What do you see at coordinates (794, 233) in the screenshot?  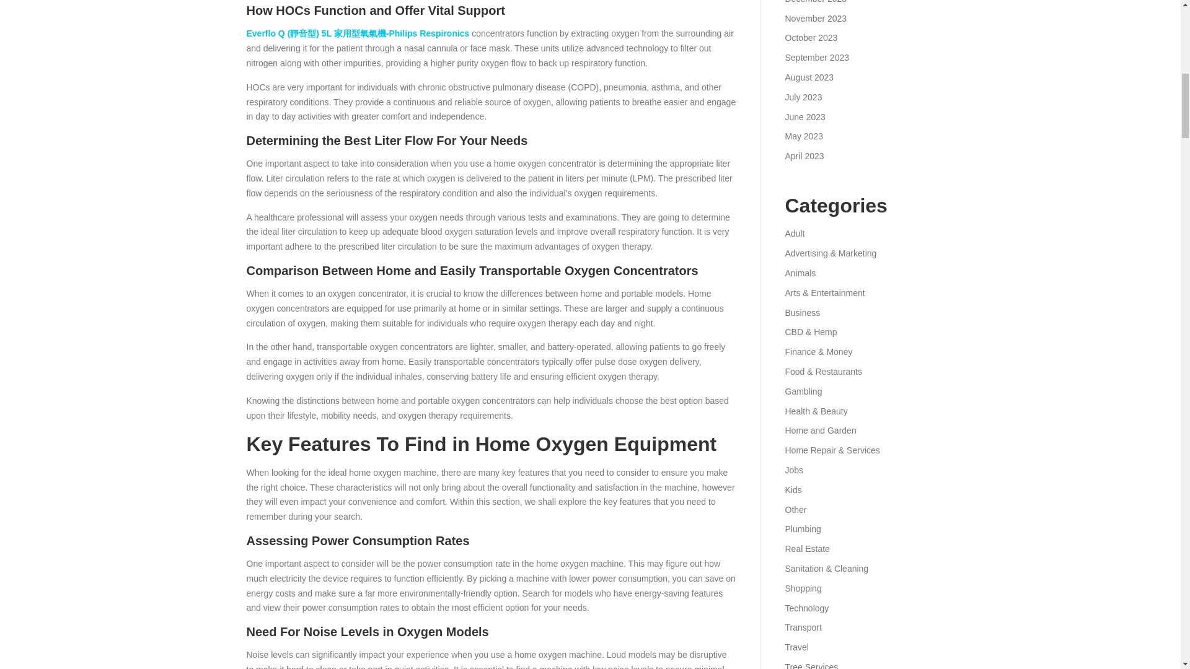 I see `Adult` at bounding box center [794, 233].